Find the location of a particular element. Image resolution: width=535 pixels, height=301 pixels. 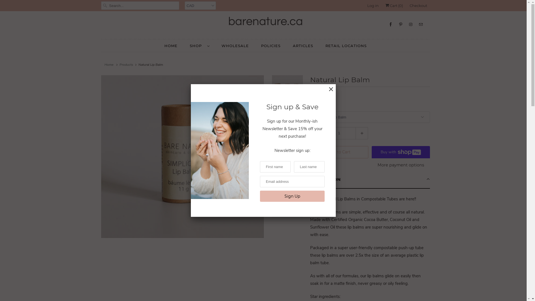

HOME is located at coordinates (171, 46).